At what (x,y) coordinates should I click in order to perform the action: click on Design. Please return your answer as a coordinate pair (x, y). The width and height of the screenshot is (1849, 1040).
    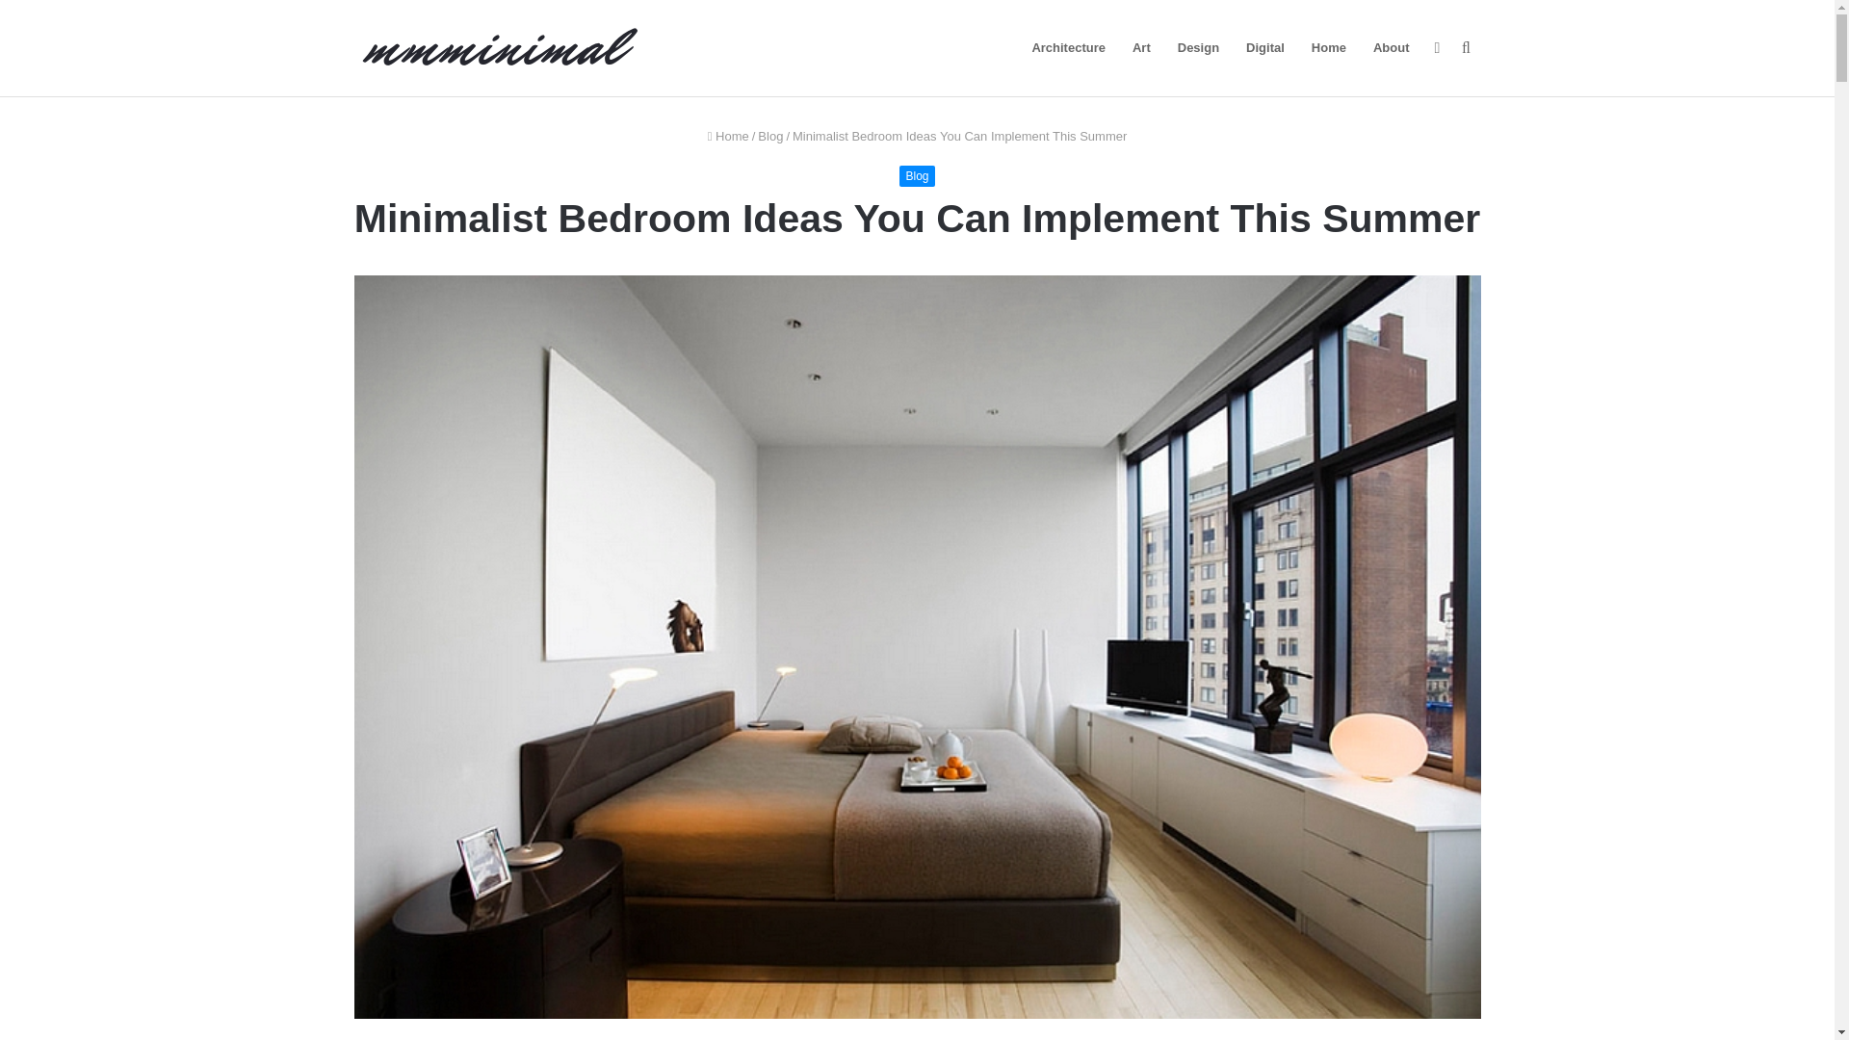
    Looking at the image, I should click on (1198, 48).